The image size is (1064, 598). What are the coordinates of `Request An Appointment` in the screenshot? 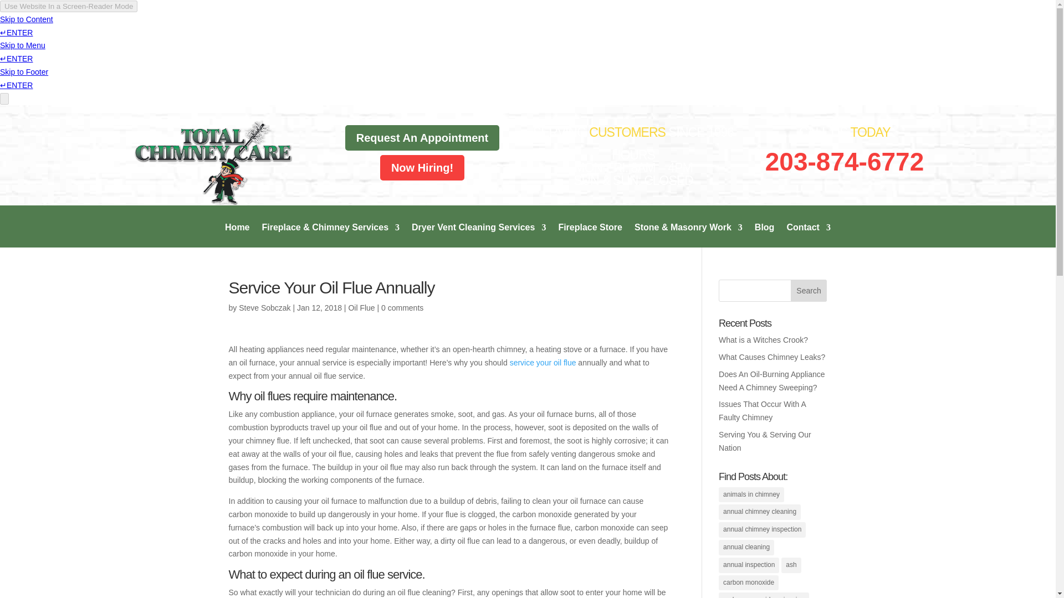 It's located at (422, 137).